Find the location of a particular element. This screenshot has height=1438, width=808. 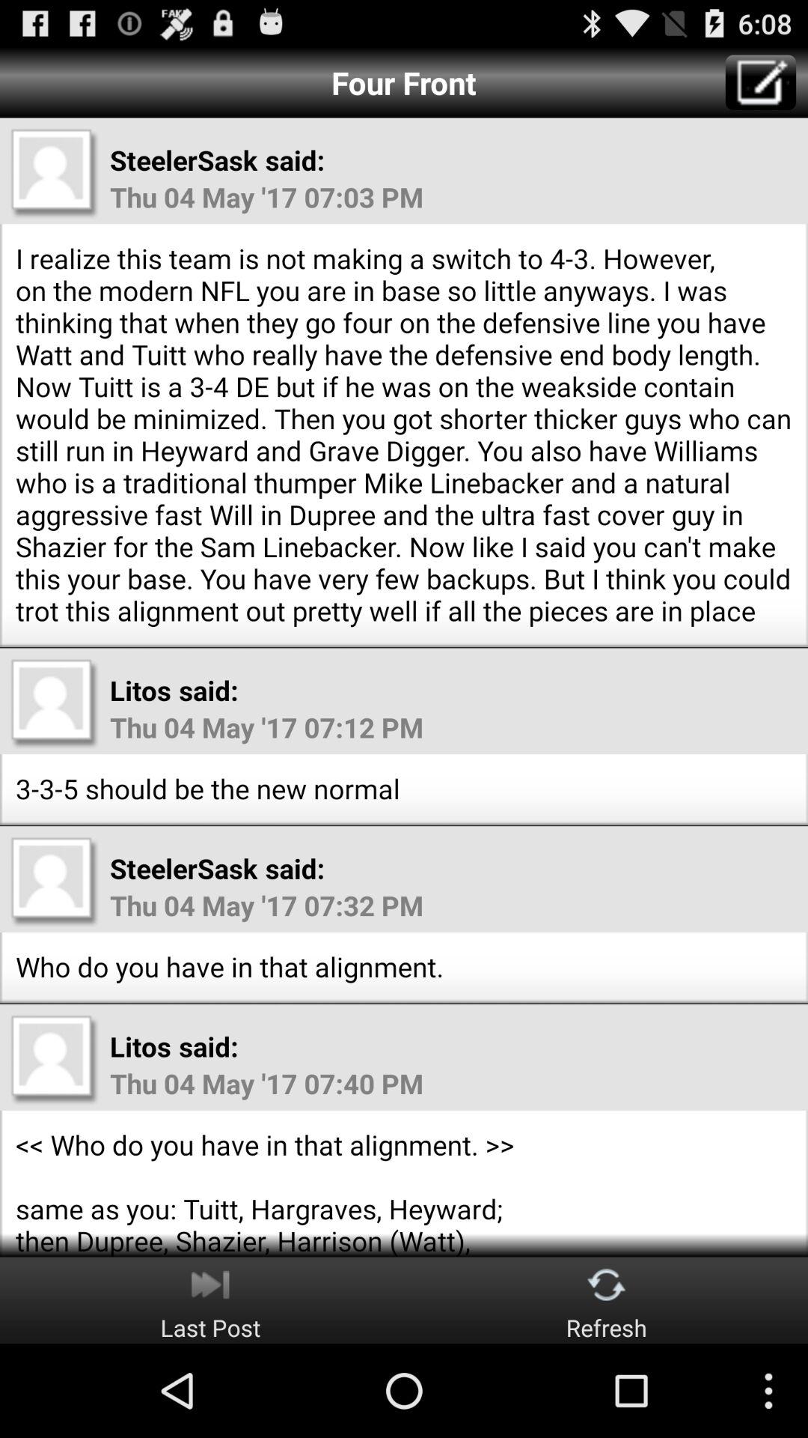

open icon below the who do you icon is located at coordinates (210, 1300).